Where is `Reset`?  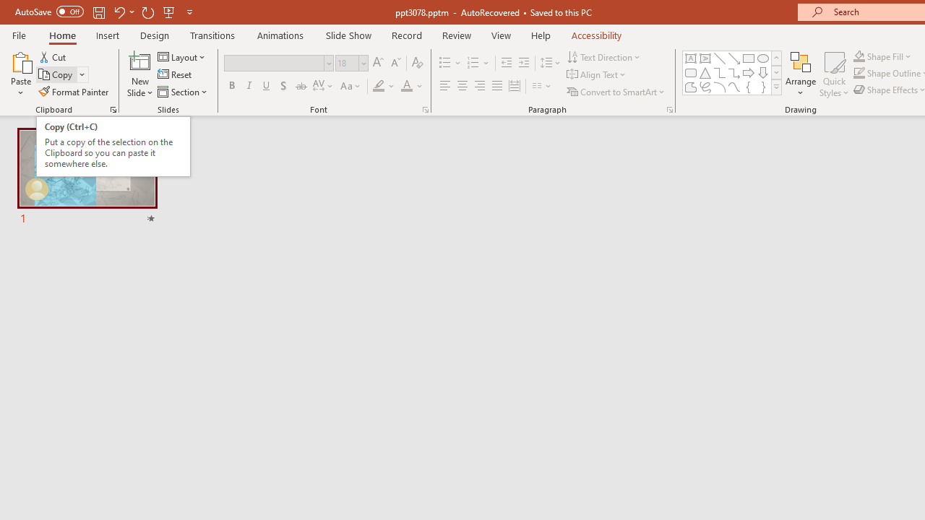
Reset is located at coordinates (176, 75).